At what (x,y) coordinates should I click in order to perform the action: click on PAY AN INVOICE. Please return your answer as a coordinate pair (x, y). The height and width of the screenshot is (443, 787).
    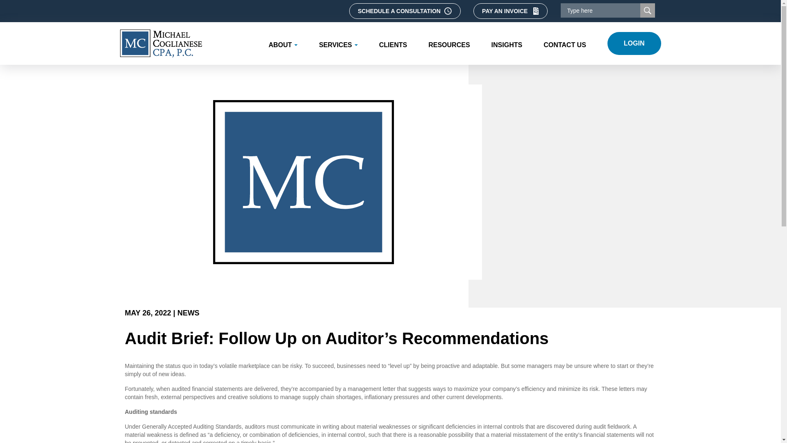
    Looking at the image, I should click on (511, 11).